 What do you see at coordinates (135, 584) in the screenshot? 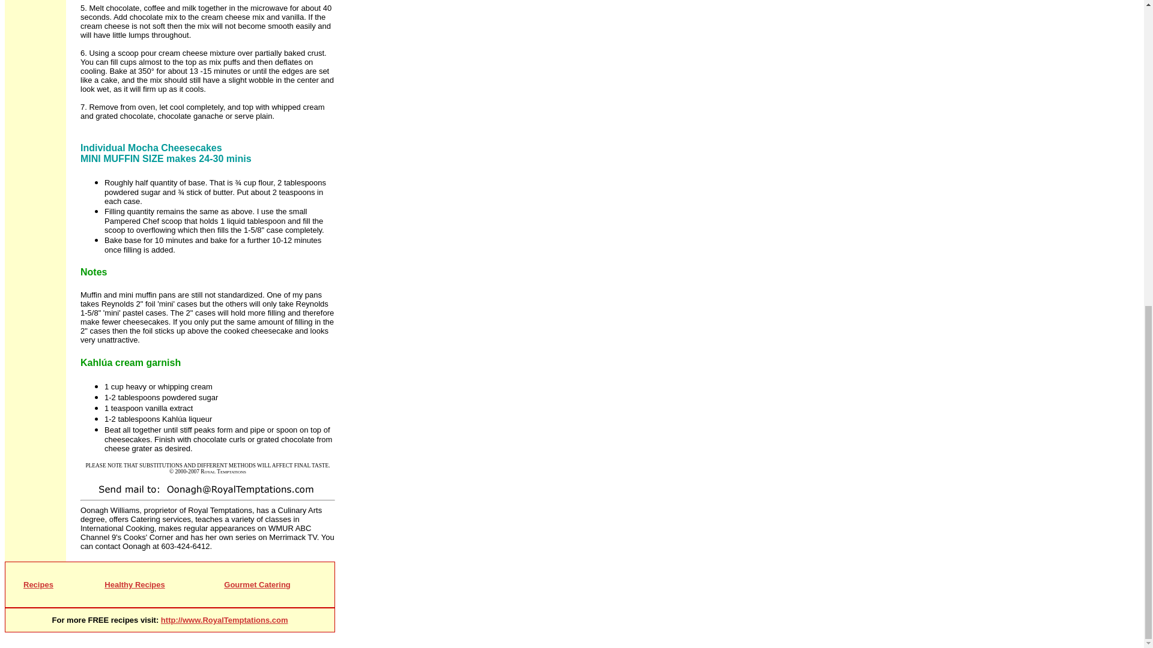
I see `Healthy Recipes` at bounding box center [135, 584].